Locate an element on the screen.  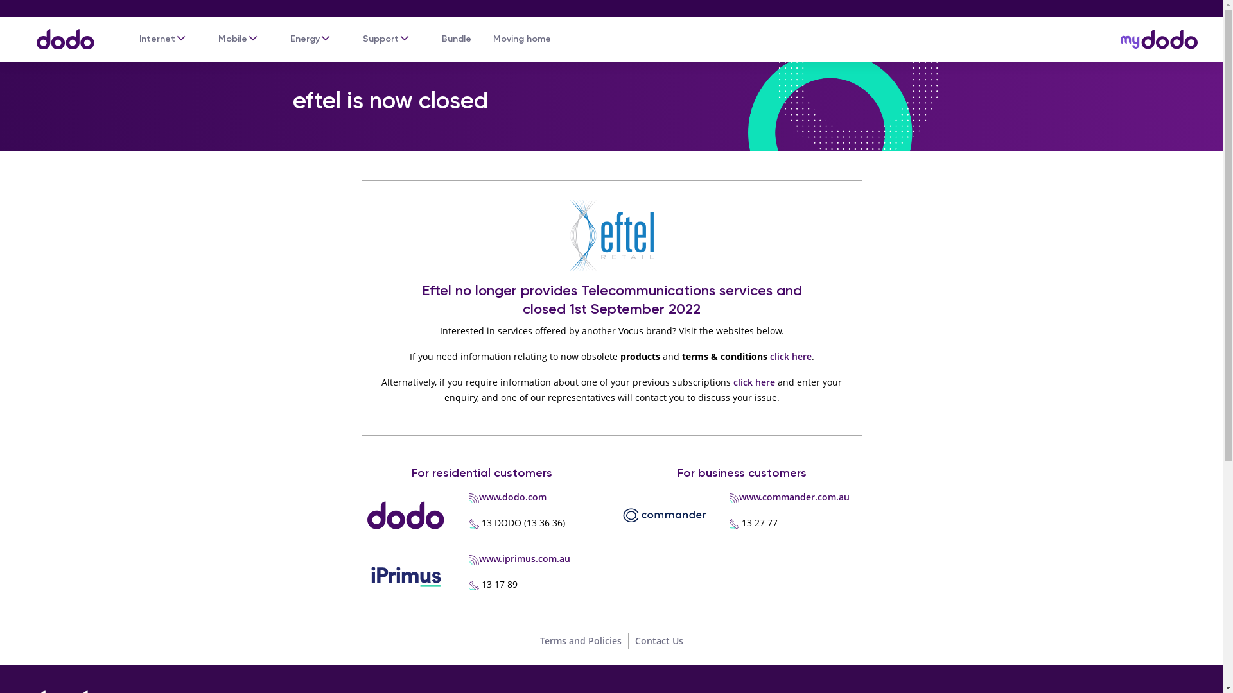
Terms and Policies is located at coordinates (581, 640).